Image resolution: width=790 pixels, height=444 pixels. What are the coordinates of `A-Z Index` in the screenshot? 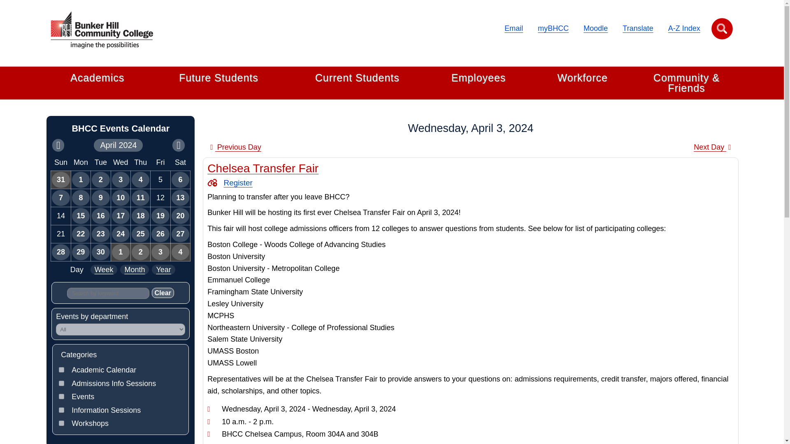 It's located at (684, 28).